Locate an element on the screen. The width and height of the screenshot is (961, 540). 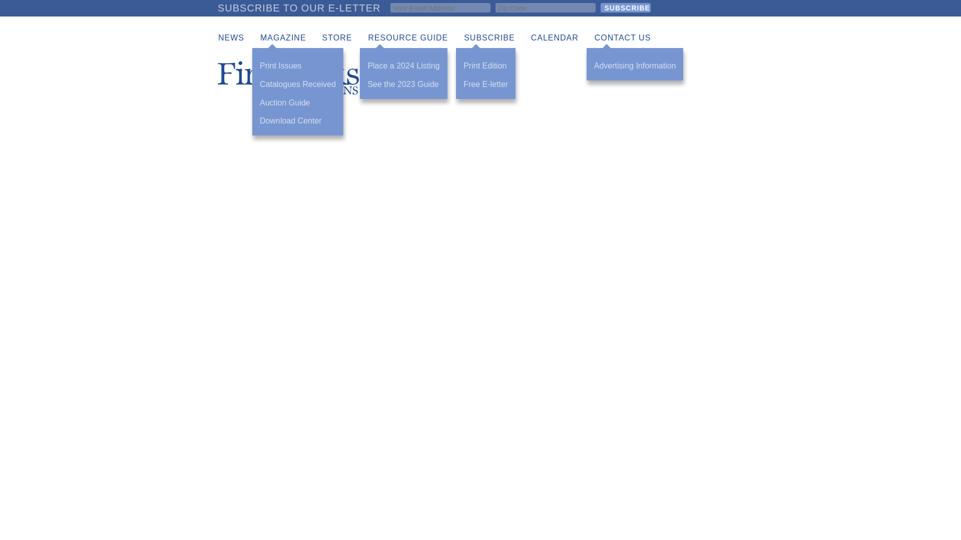
STORE is located at coordinates (337, 38).